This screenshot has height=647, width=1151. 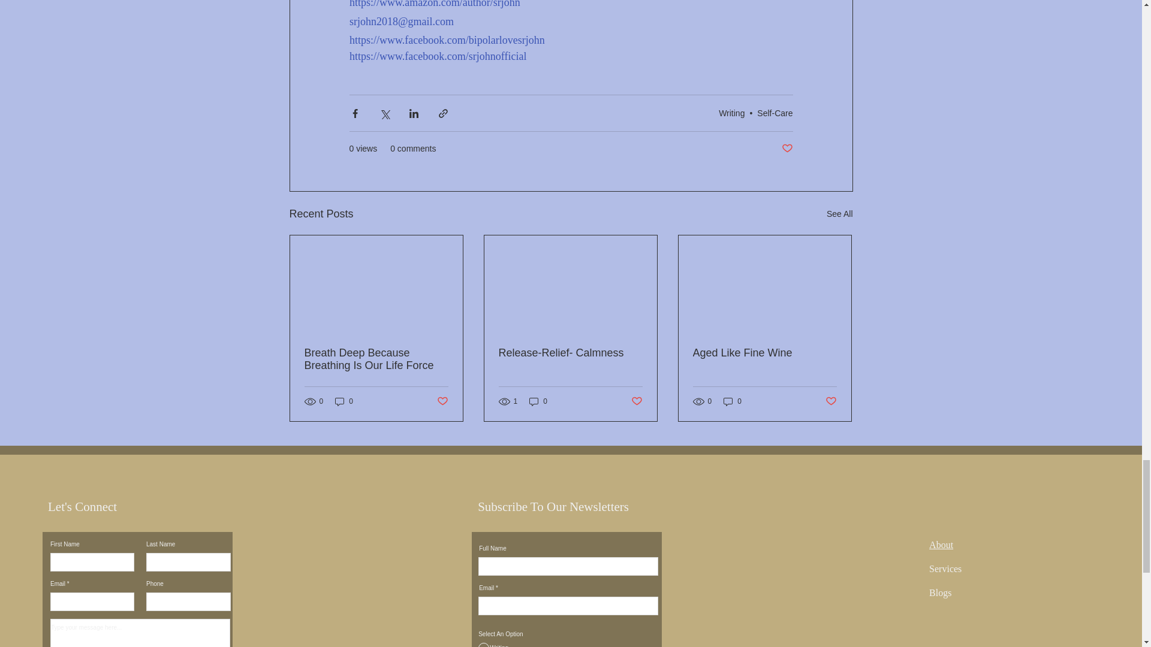 What do you see at coordinates (344, 401) in the screenshot?
I see `0` at bounding box center [344, 401].